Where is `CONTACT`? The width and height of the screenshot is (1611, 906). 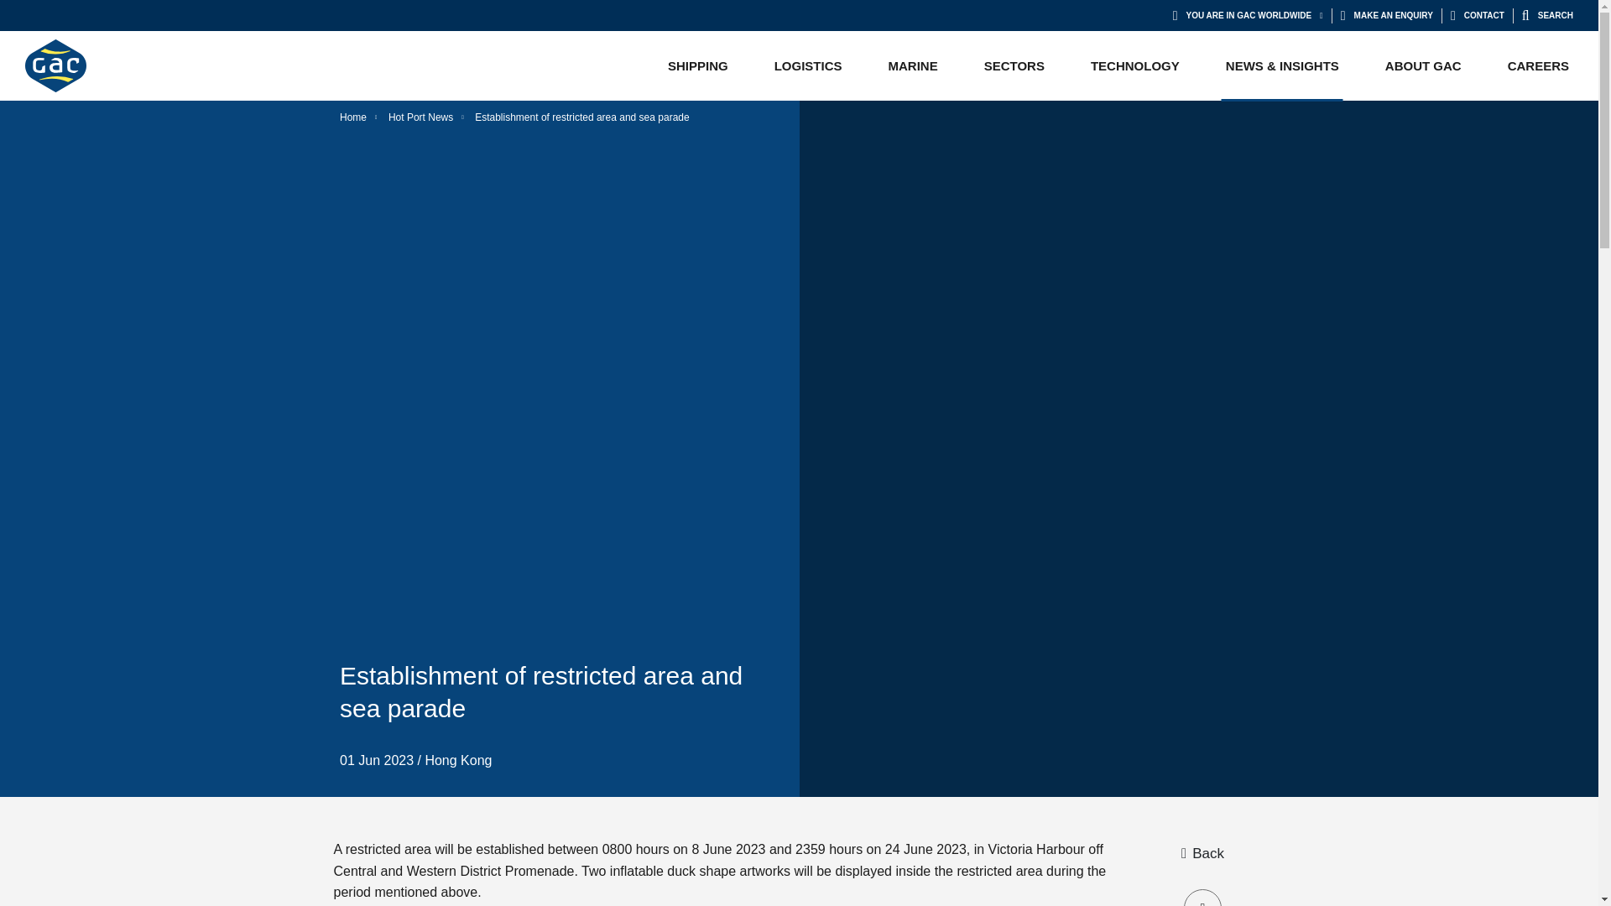 CONTACT is located at coordinates (1478, 15).